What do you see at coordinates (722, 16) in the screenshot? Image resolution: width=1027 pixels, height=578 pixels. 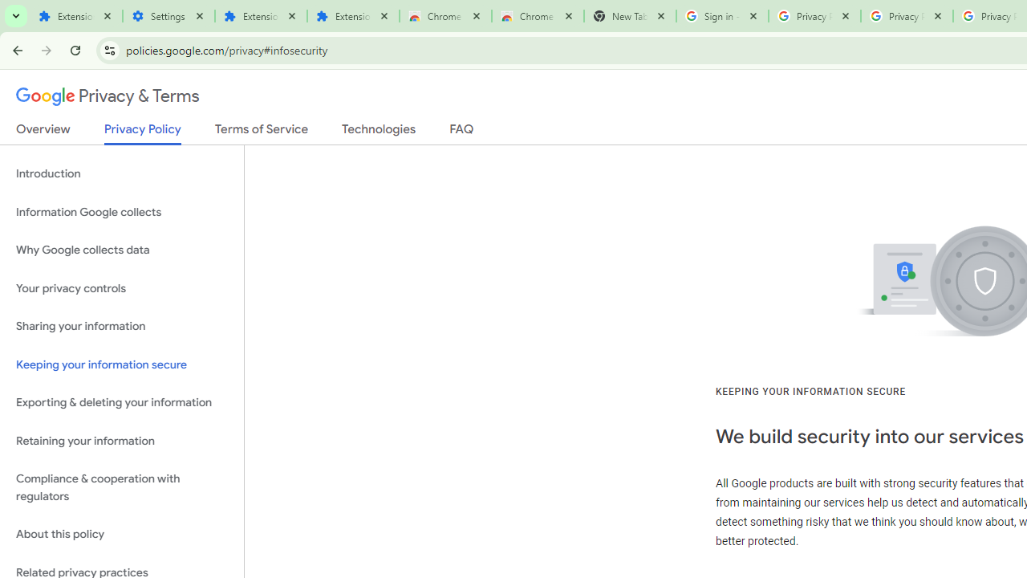 I see `Sign in - Google Accounts` at bounding box center [722, 16].